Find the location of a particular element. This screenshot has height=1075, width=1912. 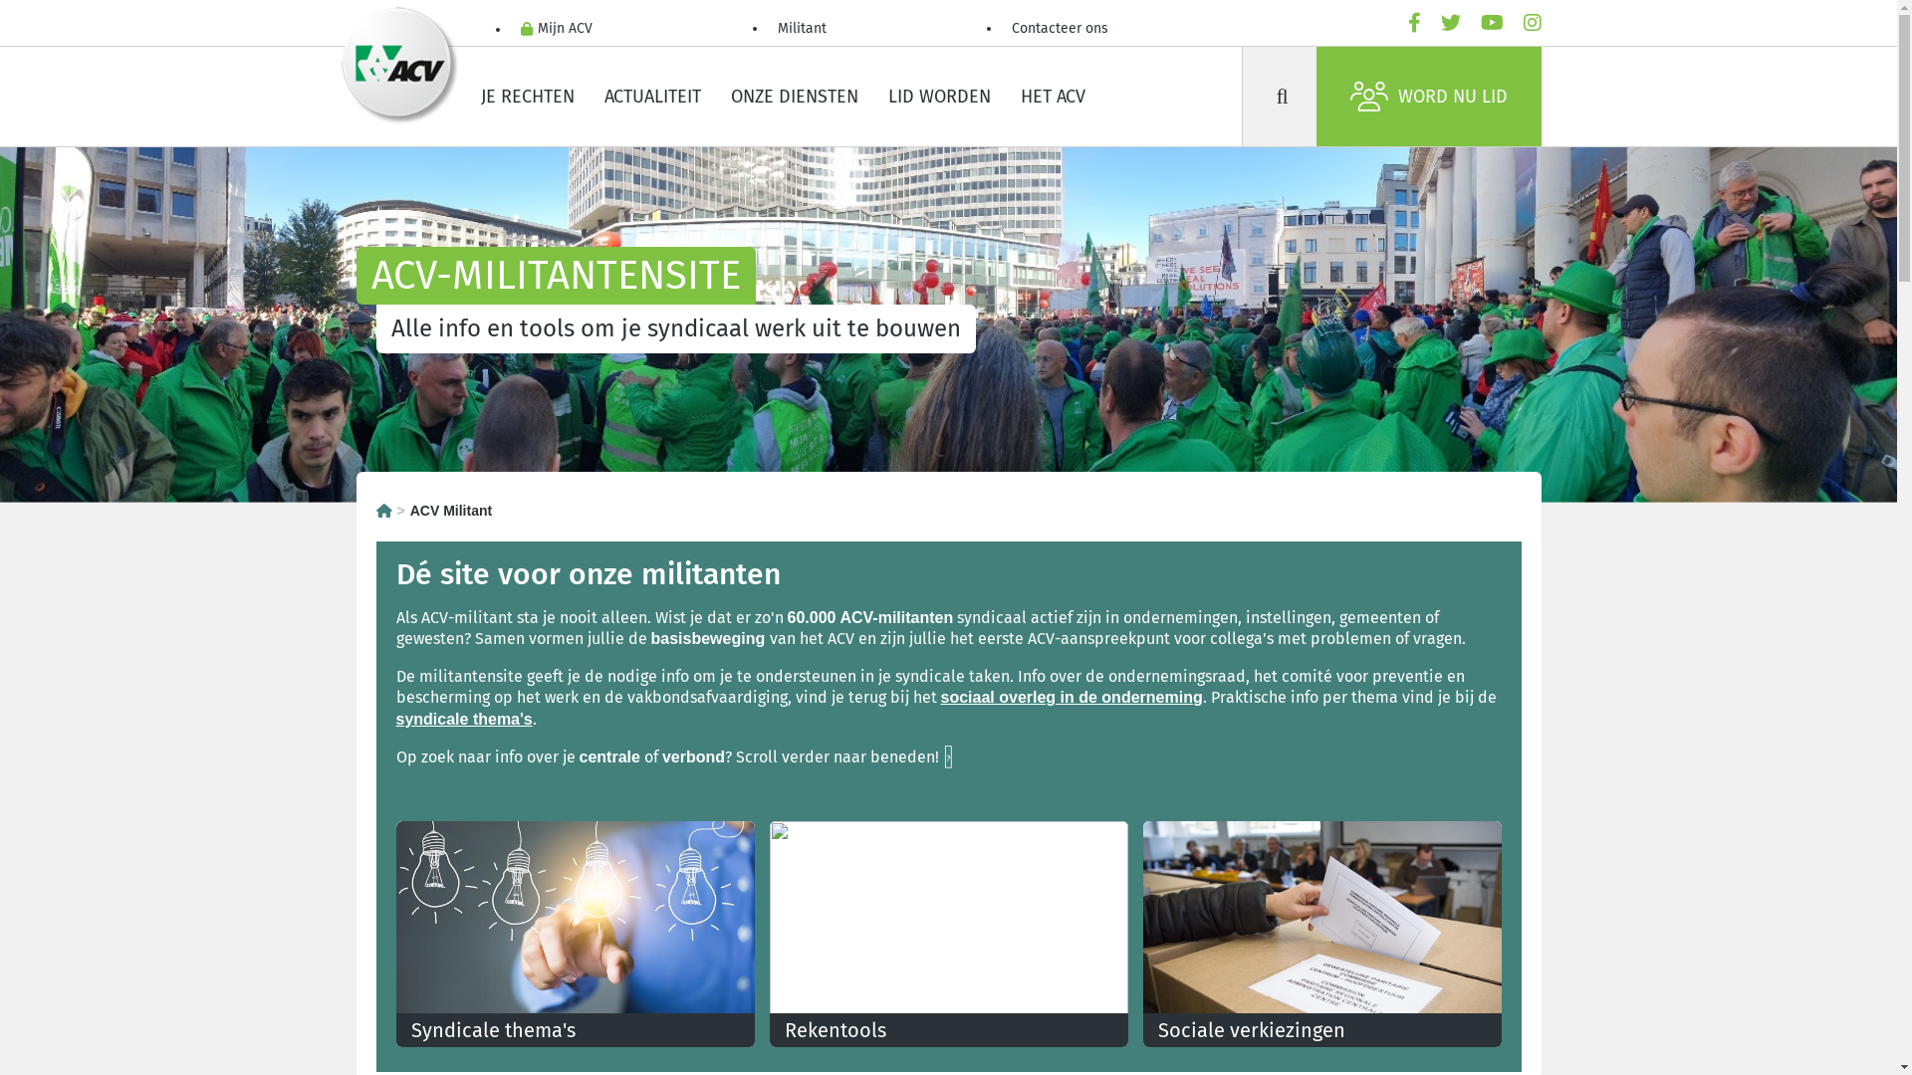

LID WORDEN is located at coordinates (938, 97).